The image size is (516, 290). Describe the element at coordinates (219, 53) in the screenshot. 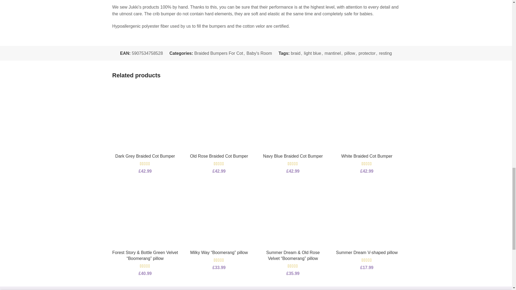

I see `Braided Bumpers For Cot` at that location.